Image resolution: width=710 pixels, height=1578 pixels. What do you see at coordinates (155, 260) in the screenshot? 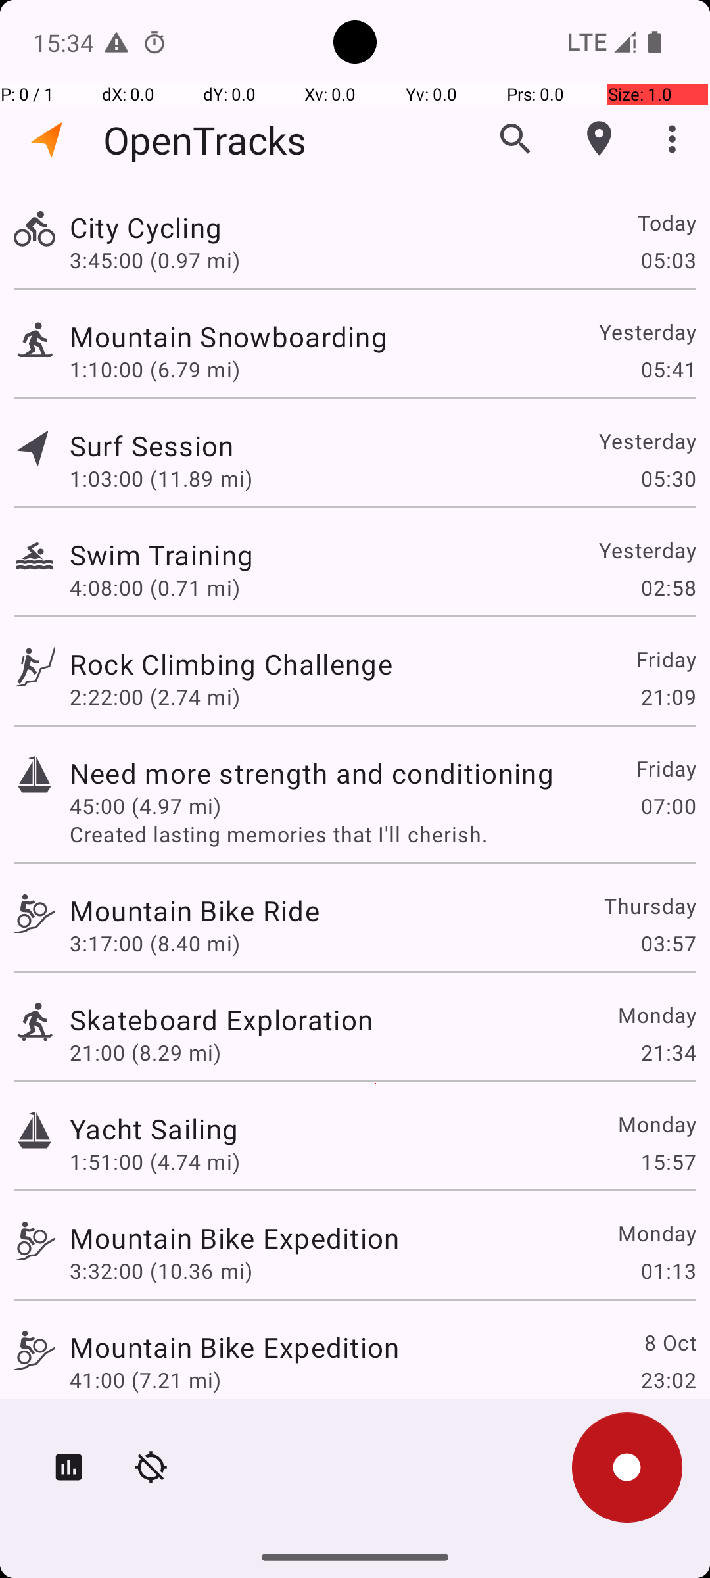
I see `3:45:00 (0.97 mi)` at bounding box center [155, 260].